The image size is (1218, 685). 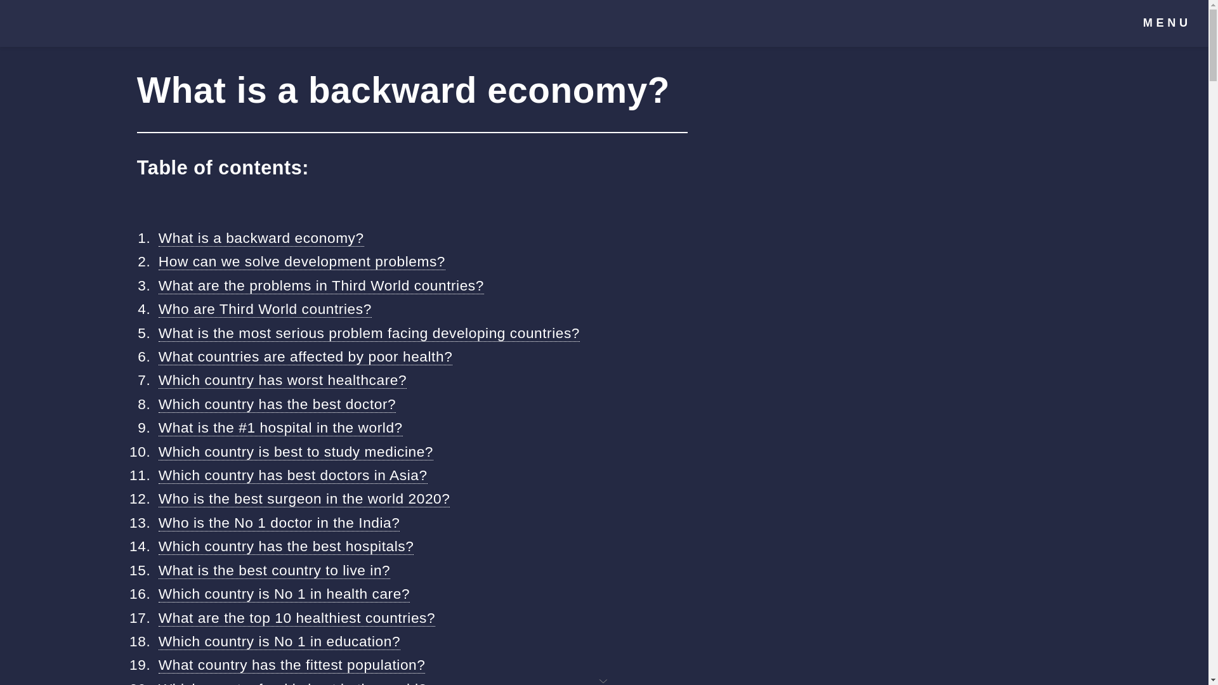 What do you see at coordinates (296, 452) in the screenshot?
I see `Which country is best to study medicine?` at bounding box center [296, 452].